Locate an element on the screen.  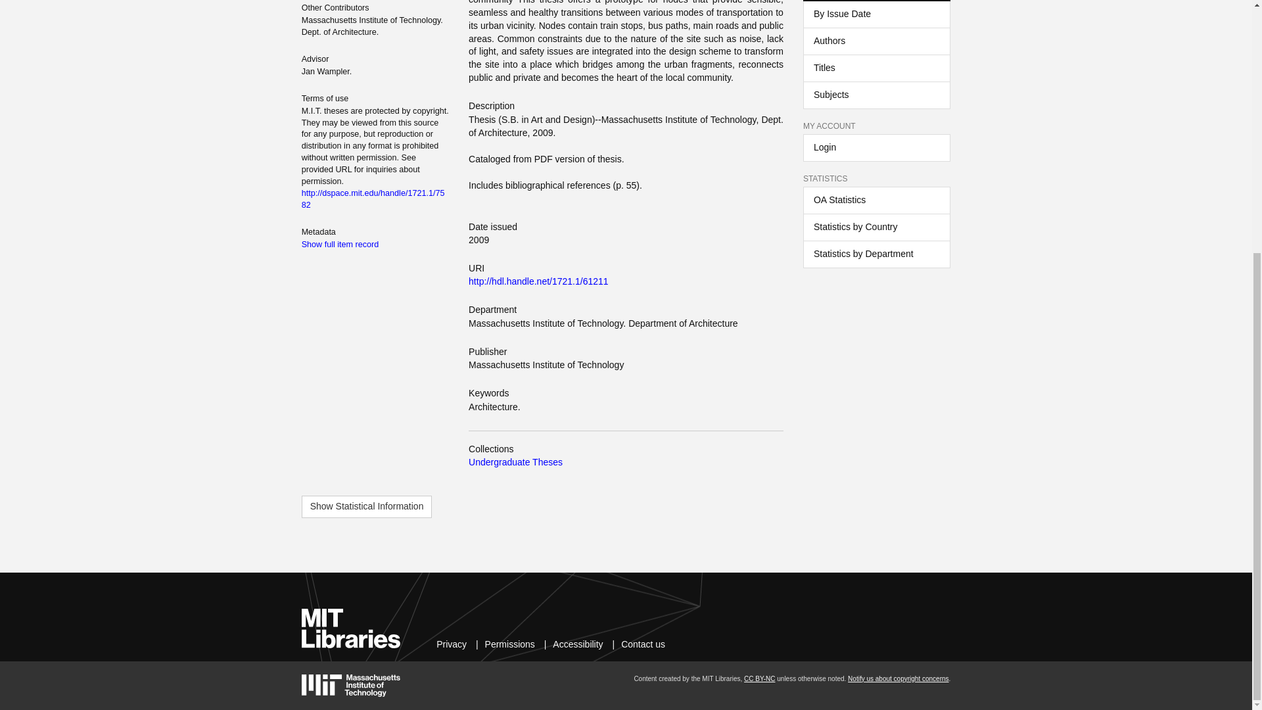
Subjects is located at coordinates (876, 95).